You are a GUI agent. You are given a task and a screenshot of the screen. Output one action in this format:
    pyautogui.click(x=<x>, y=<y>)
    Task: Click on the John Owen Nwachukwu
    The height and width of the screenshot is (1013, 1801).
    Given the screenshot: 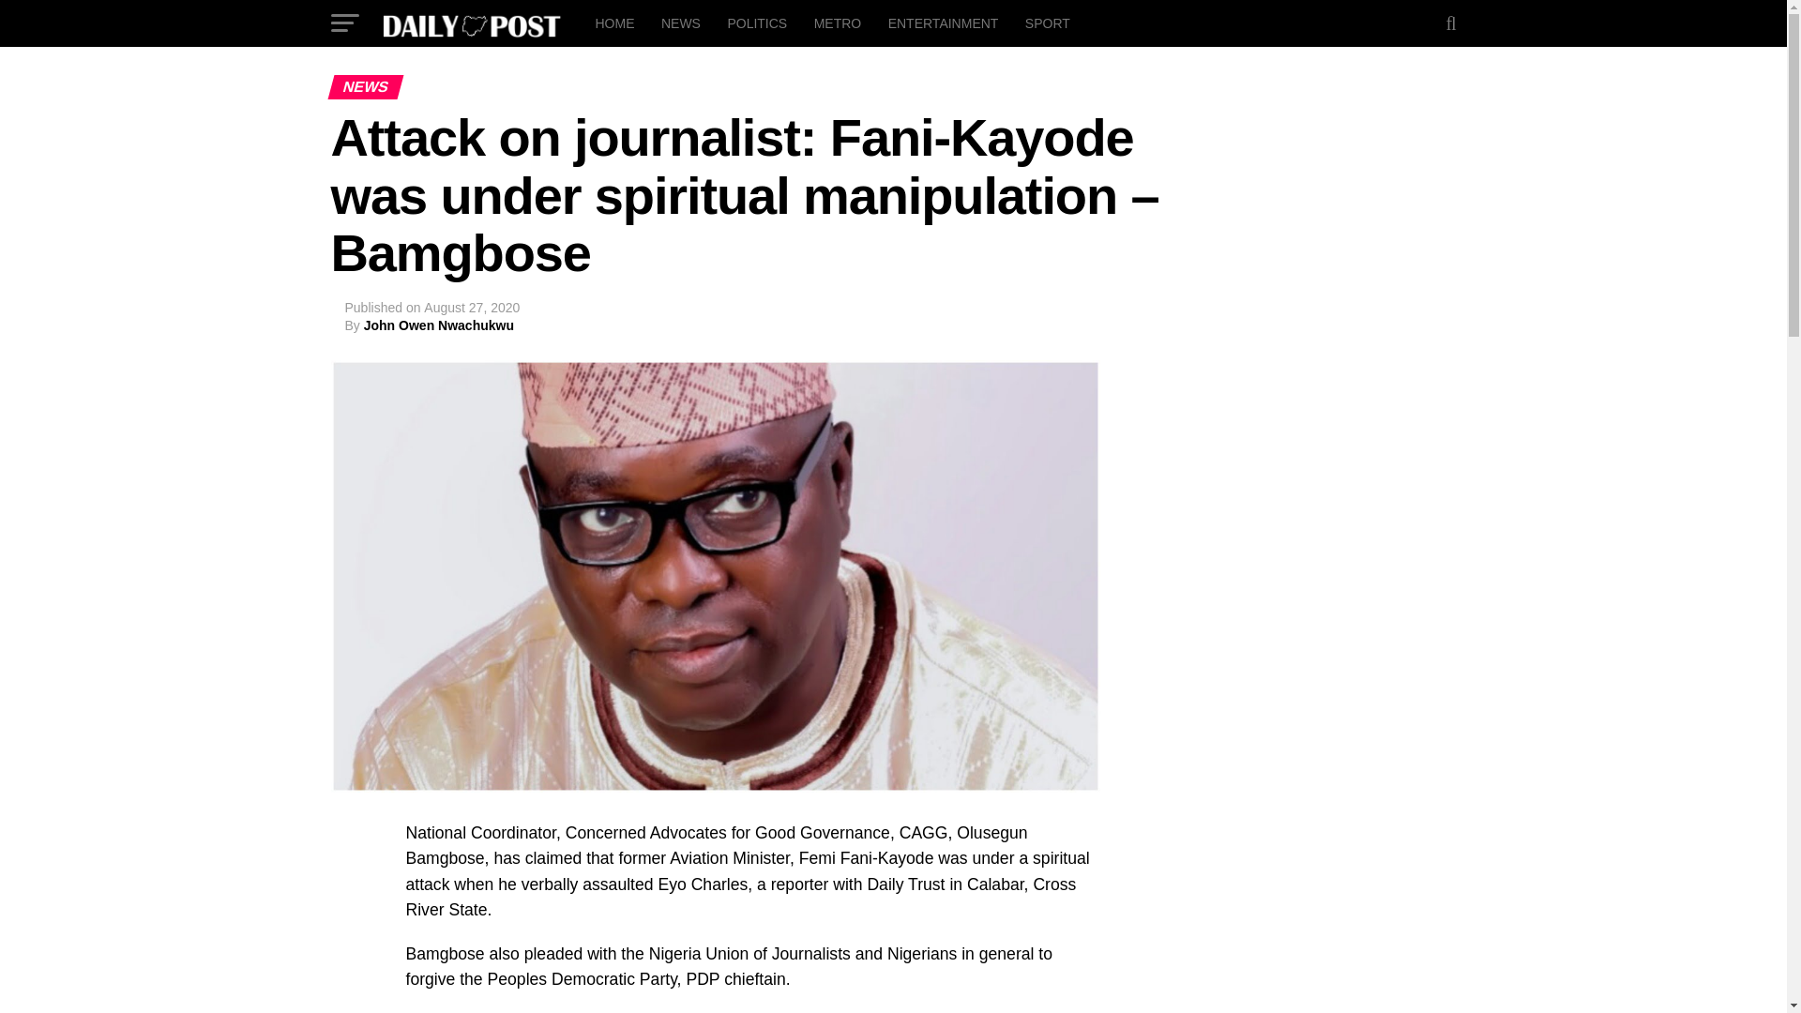 What is the action you would take?
    pyautogui.click(x=438, y=325)
    